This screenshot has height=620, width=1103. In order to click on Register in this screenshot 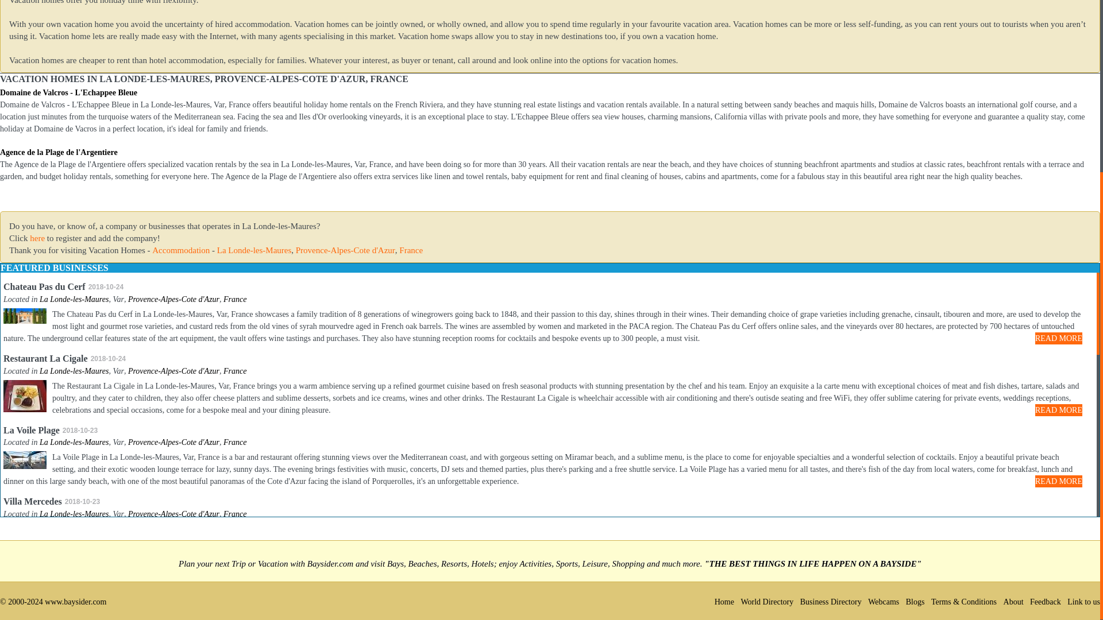, I will do `click(37, 238)`.